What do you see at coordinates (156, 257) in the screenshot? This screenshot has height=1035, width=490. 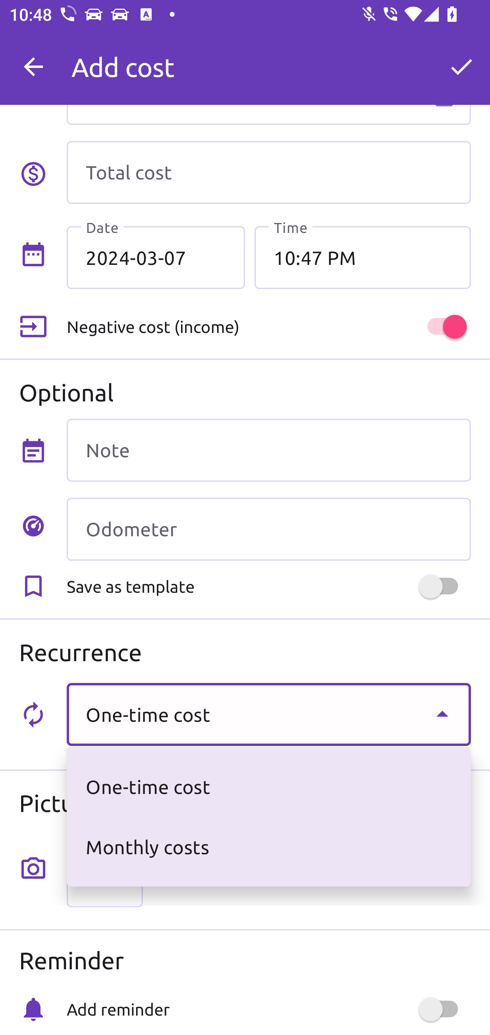 I see `2024-03-07` at bounding box center [156, 257].